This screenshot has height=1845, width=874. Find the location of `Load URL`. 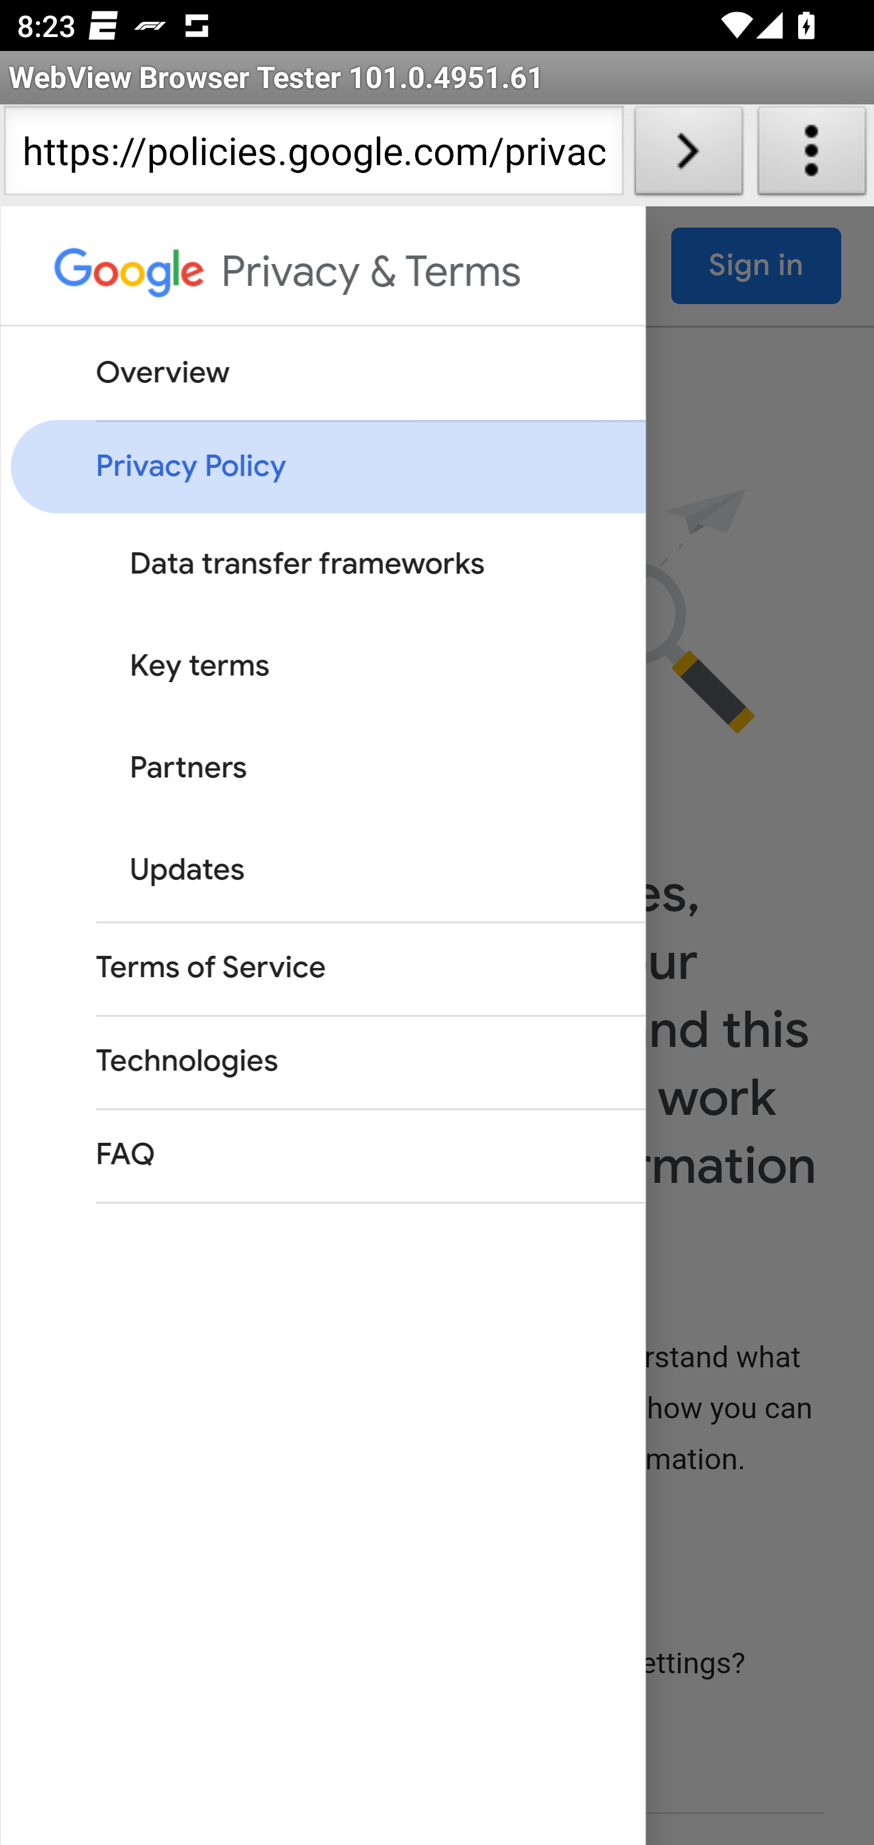

Load URL is located at coordinates (688, 155).